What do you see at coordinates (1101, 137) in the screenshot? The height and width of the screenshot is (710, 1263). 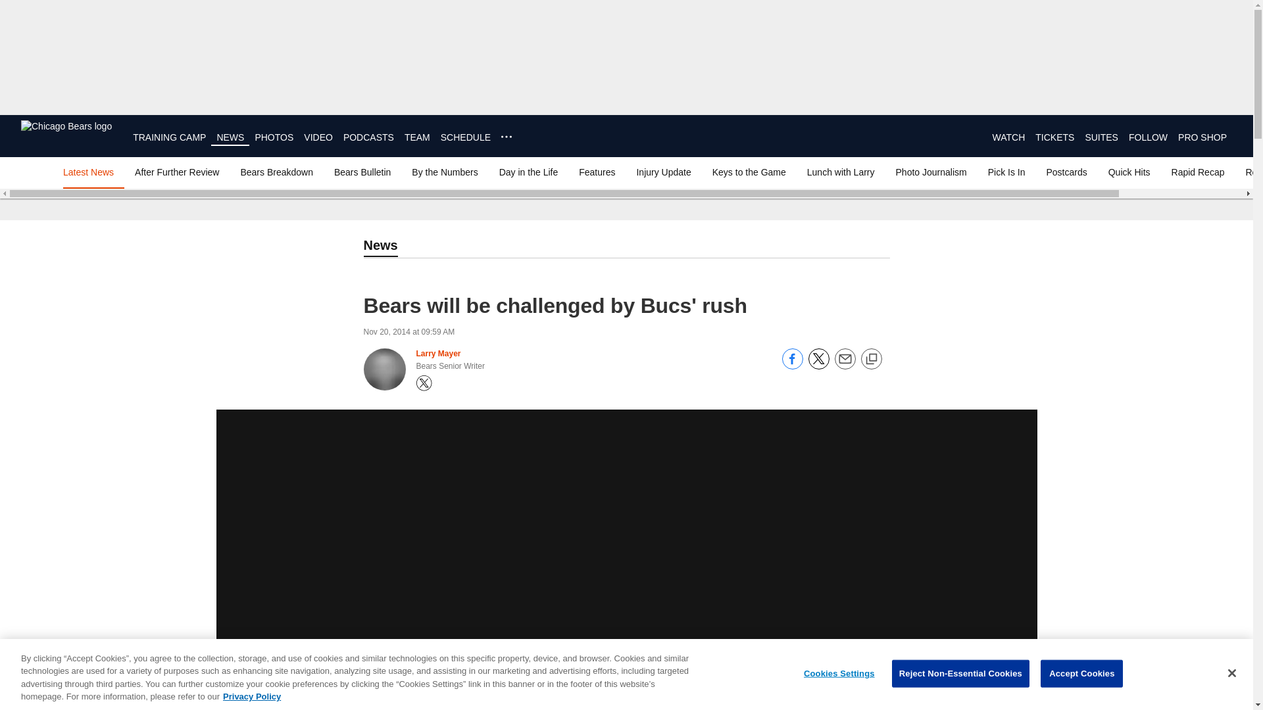 I see `SUITES` at bounding box center [1101, 137].